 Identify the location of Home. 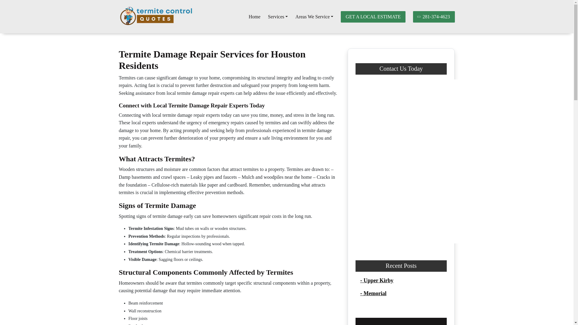
(254, 17).